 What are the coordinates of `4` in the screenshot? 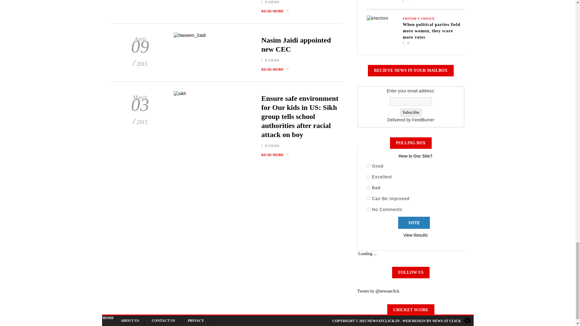 It's located at (369, 198).